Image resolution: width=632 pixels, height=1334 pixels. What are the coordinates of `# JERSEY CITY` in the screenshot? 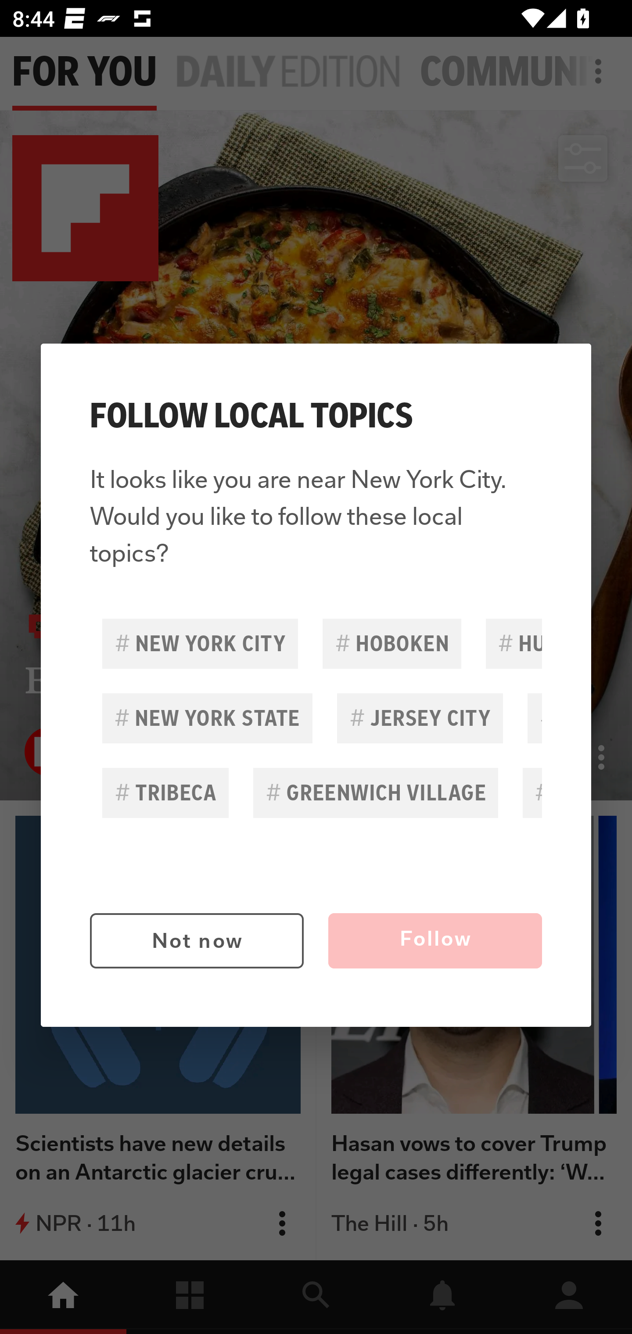 It's located at (420, 718).